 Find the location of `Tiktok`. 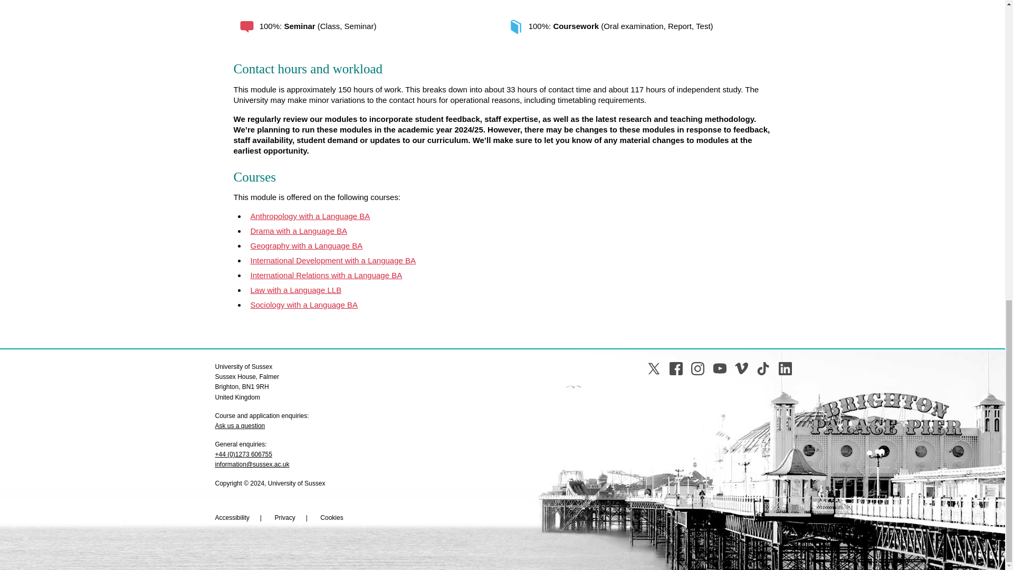

Tiktok is located at coordinates (763, 368).